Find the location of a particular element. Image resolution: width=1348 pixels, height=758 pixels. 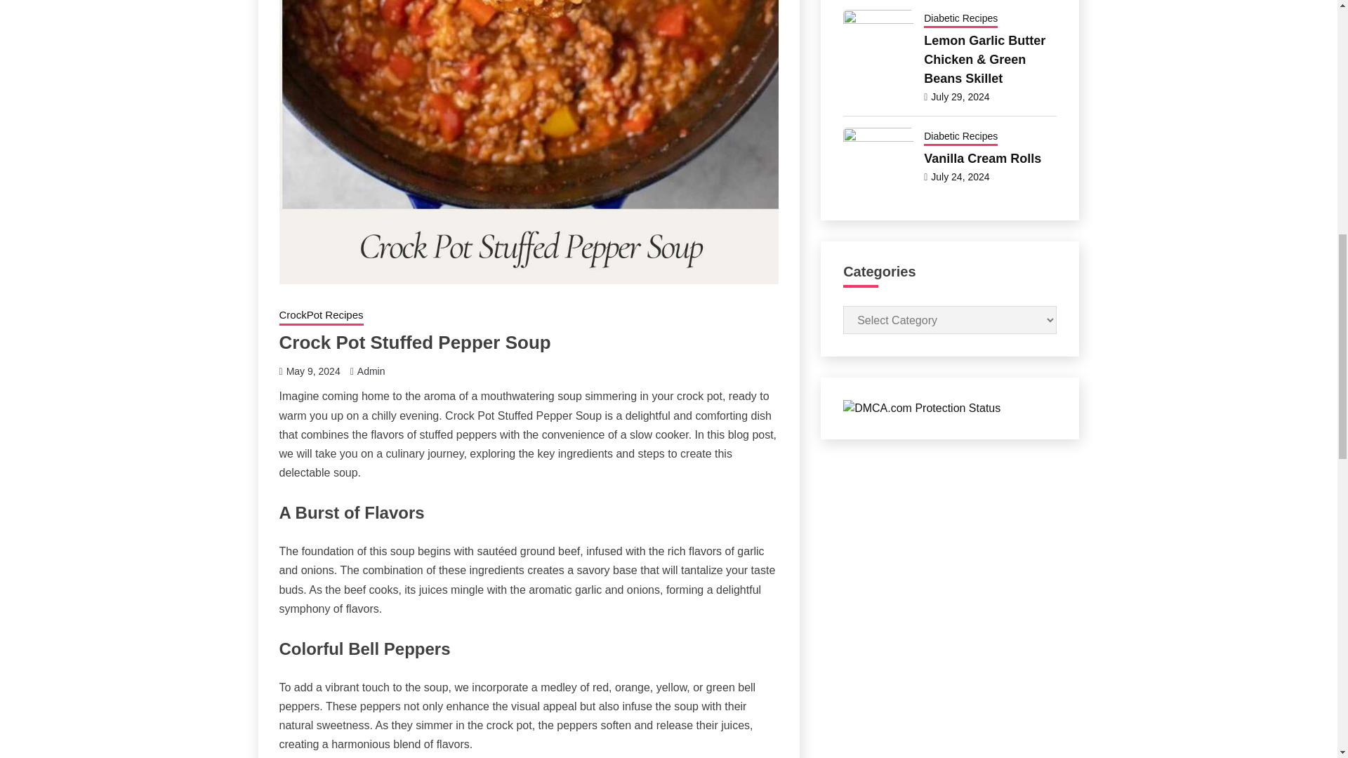

Admin is located at coordinates (371, 371).